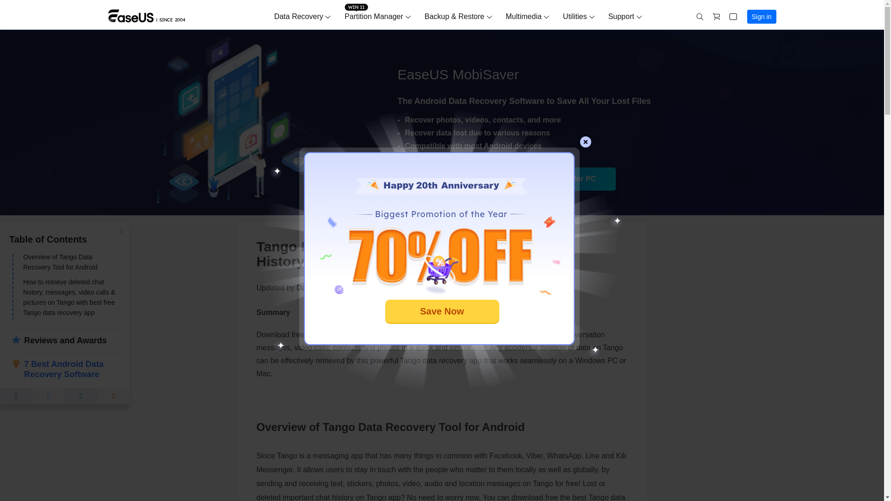 The height and width of the screenshot is (501, 891). What do you see at coordinates (373, 16) in the screenshot?
I see `Partition Manager` at bounding box center [373, 16].